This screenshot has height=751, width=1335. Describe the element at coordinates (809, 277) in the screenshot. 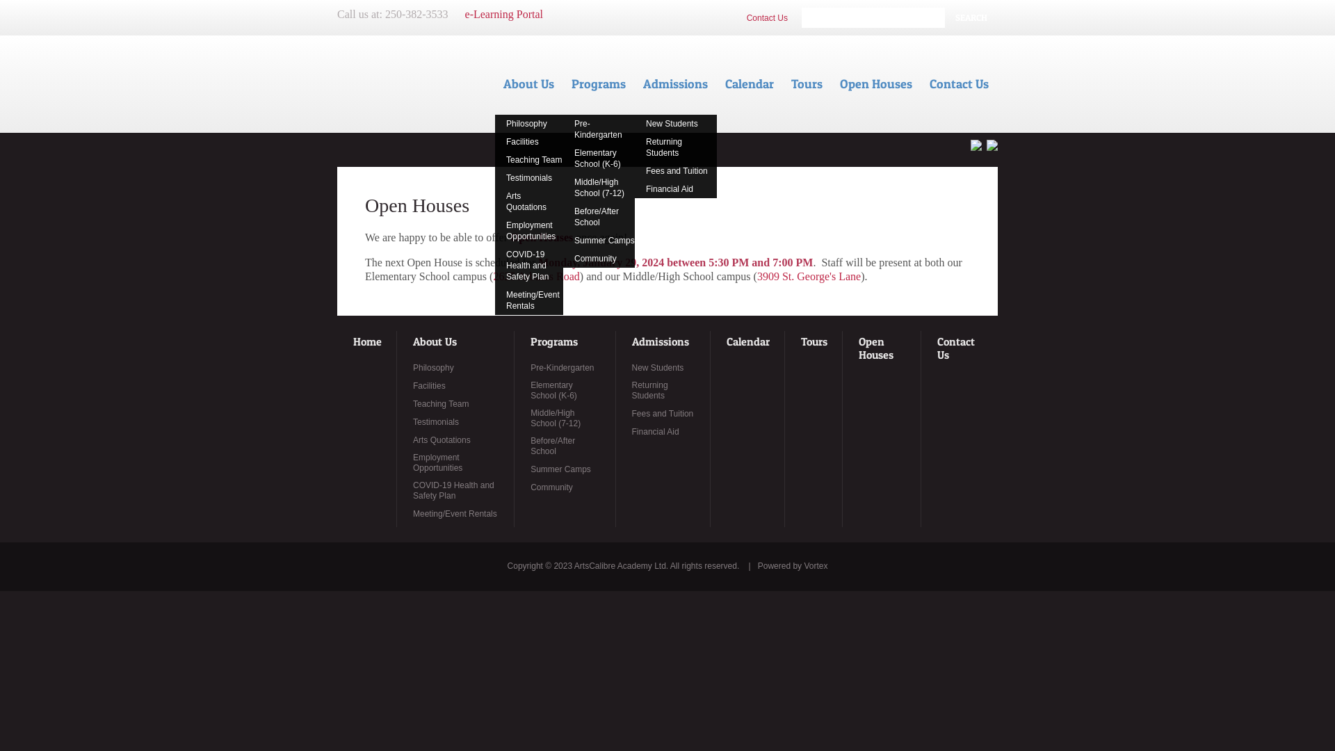

I see `3909 St. George's Lane` at that location.